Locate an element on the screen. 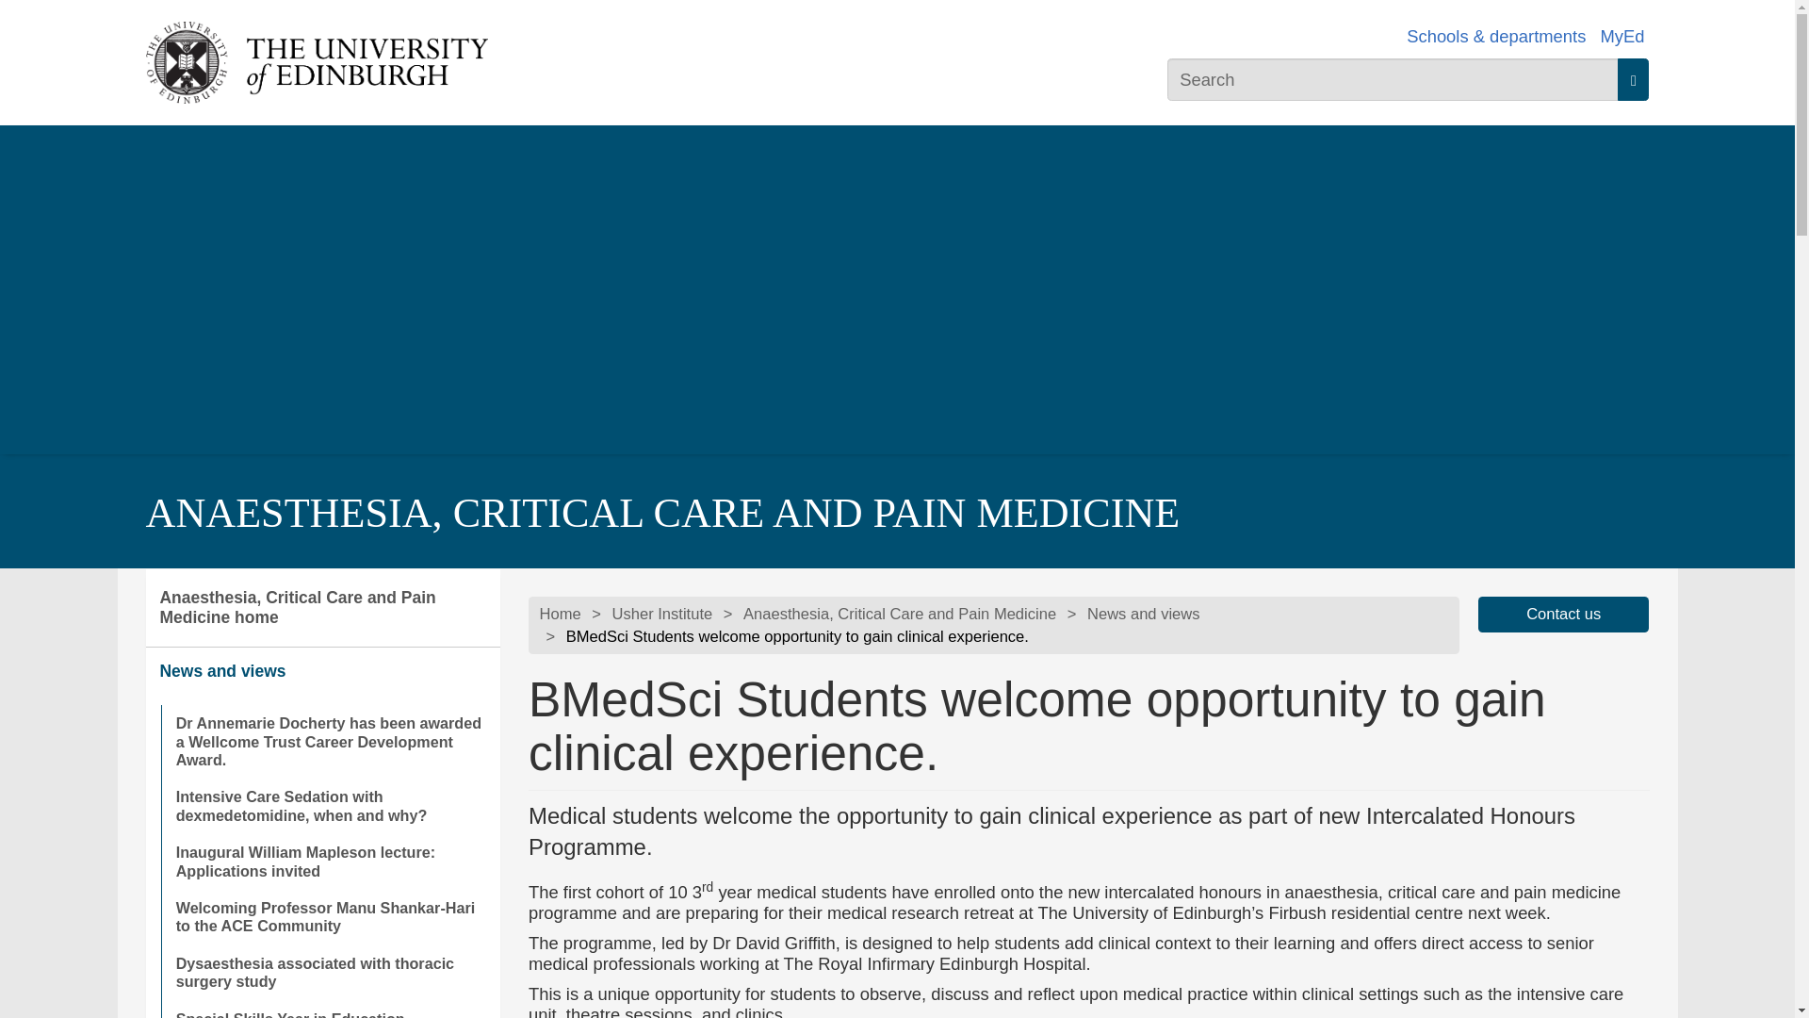 The image size is (1809, 1018). Dysaesthesia associated with thoracic surgery study is located at coordinates (330, 973).